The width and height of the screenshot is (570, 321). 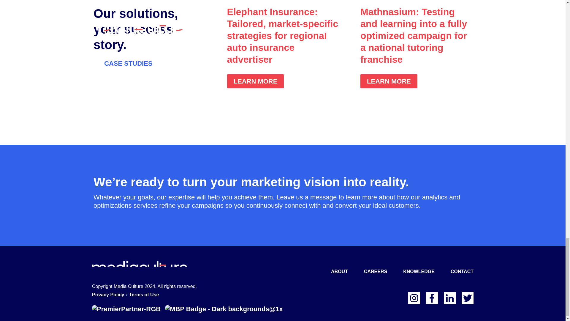 What do you see at coordinates (339, 272) in the screenshot?
I see `ABOUT` at bounding box center [339, 272].